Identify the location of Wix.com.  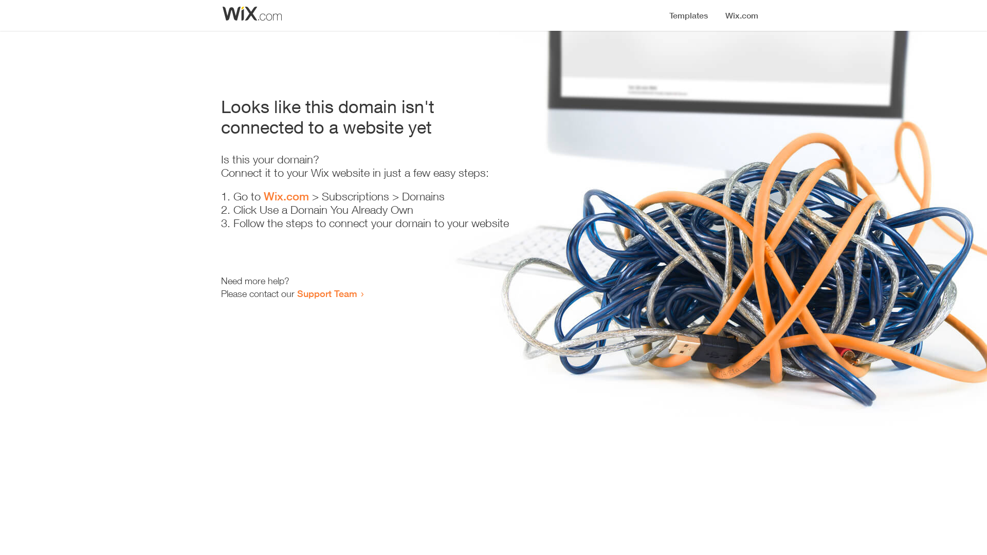
(286, 196).